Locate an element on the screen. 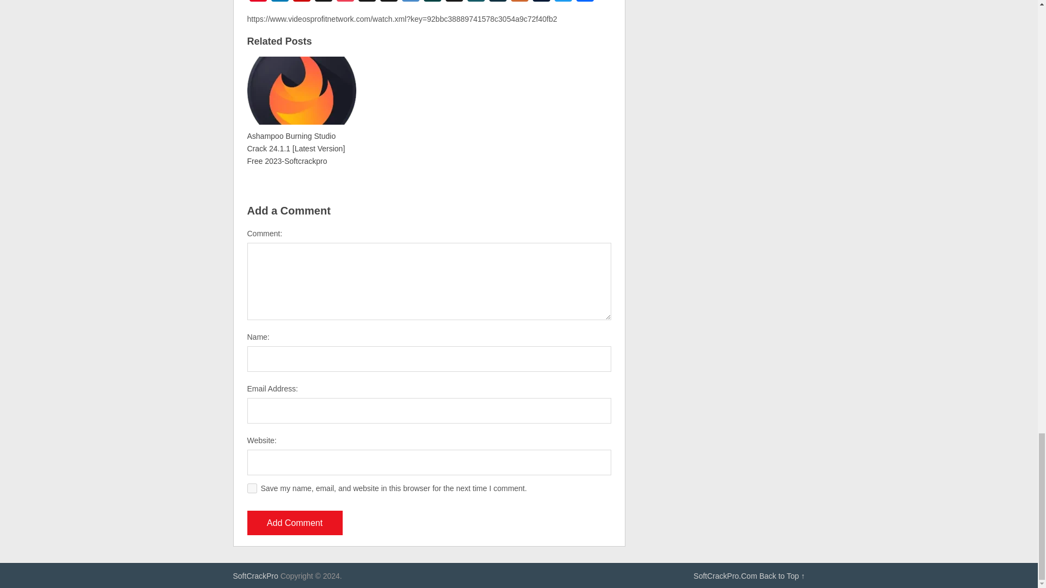  Add Comment is located at coordinates (295, 523).